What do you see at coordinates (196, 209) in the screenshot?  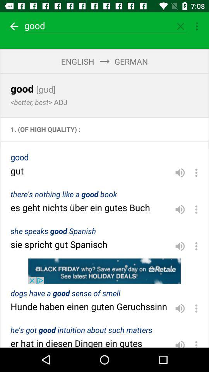 I see `pick another option` at bounding box center [196, 209].